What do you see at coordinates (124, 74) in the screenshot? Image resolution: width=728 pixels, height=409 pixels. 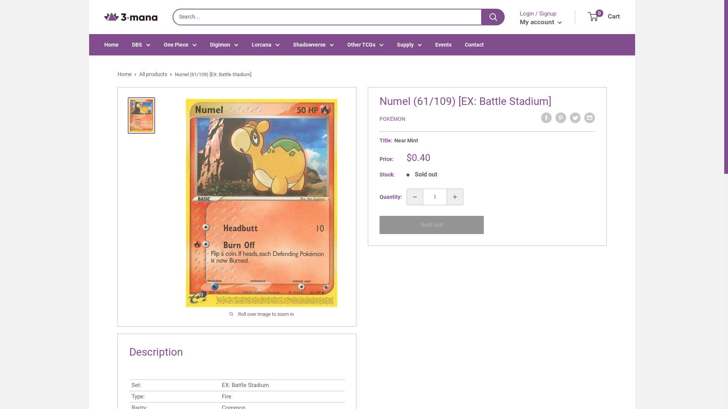 I see `Home` at bounding box center [124, 74].